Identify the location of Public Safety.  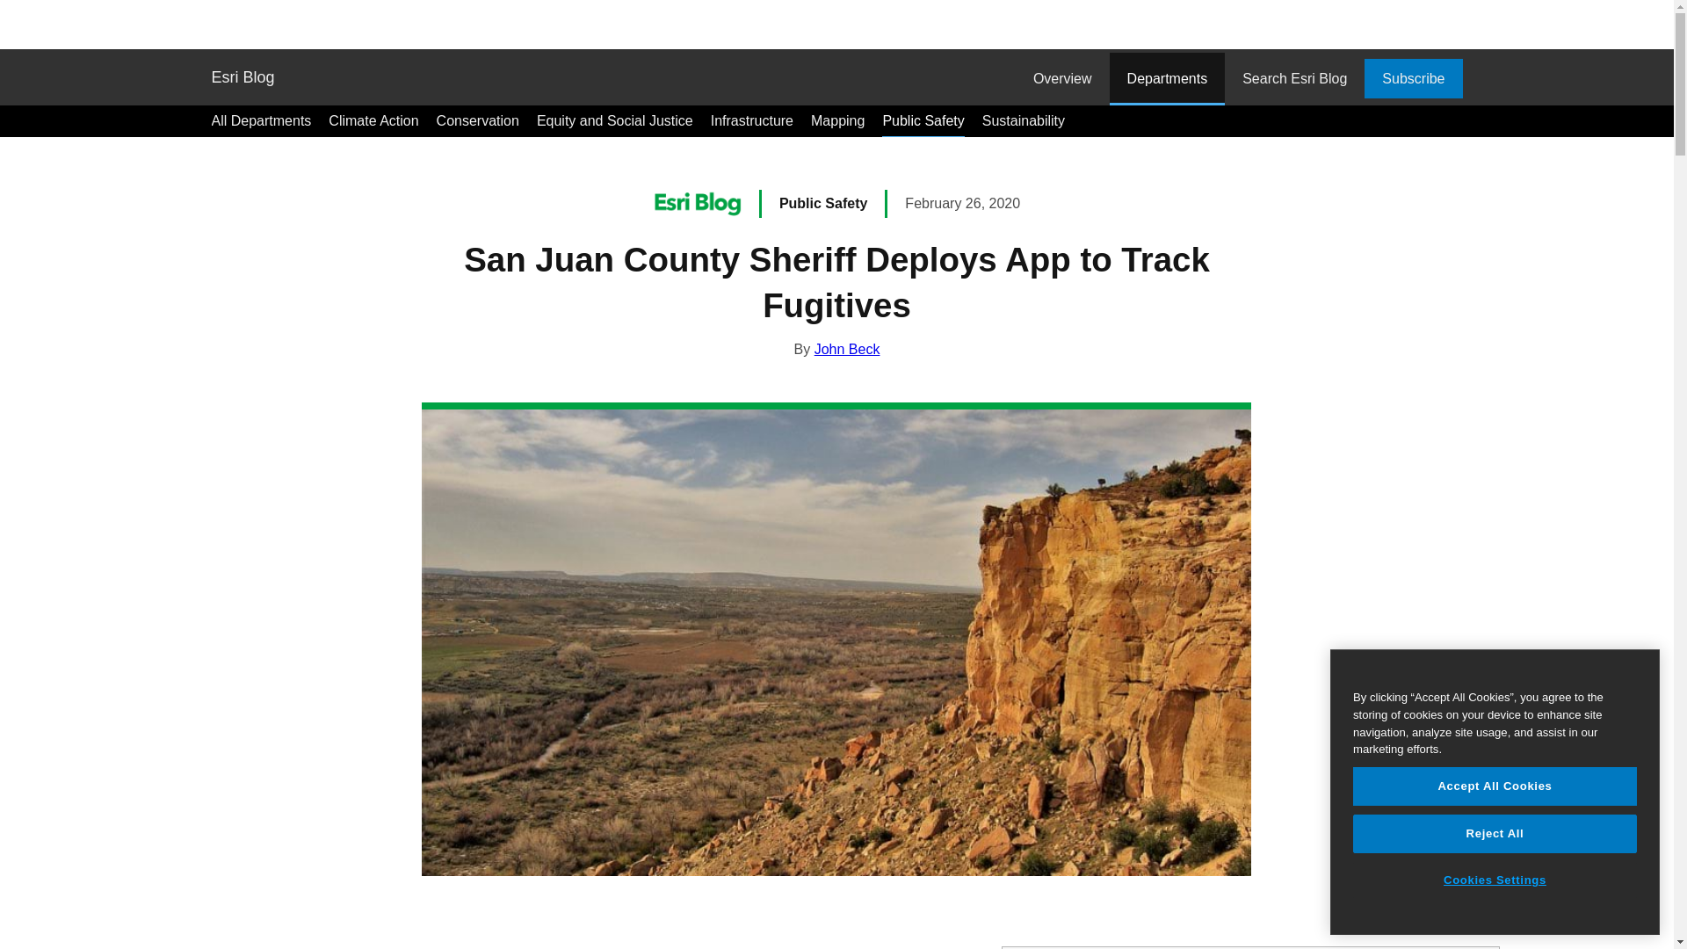
(822, 202).